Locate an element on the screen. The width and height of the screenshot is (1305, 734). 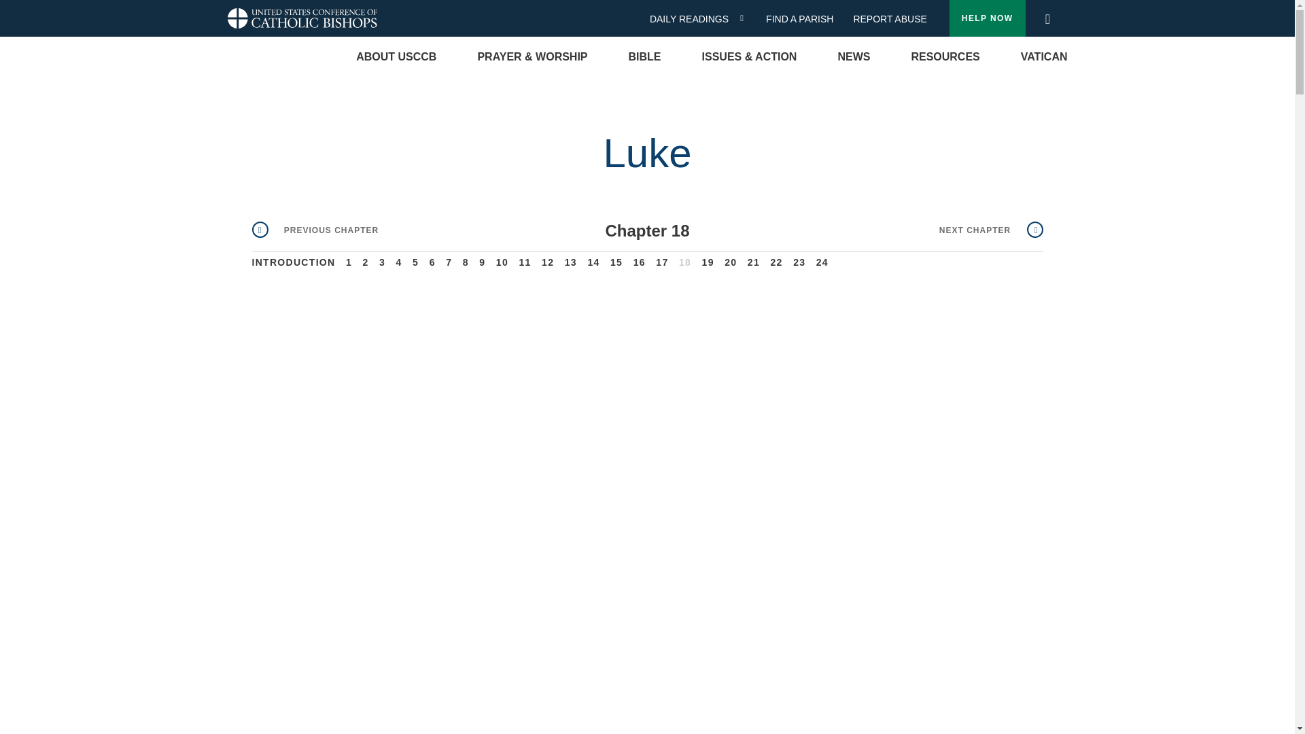
DAILY READINGS is located at coordinates (694, 19).